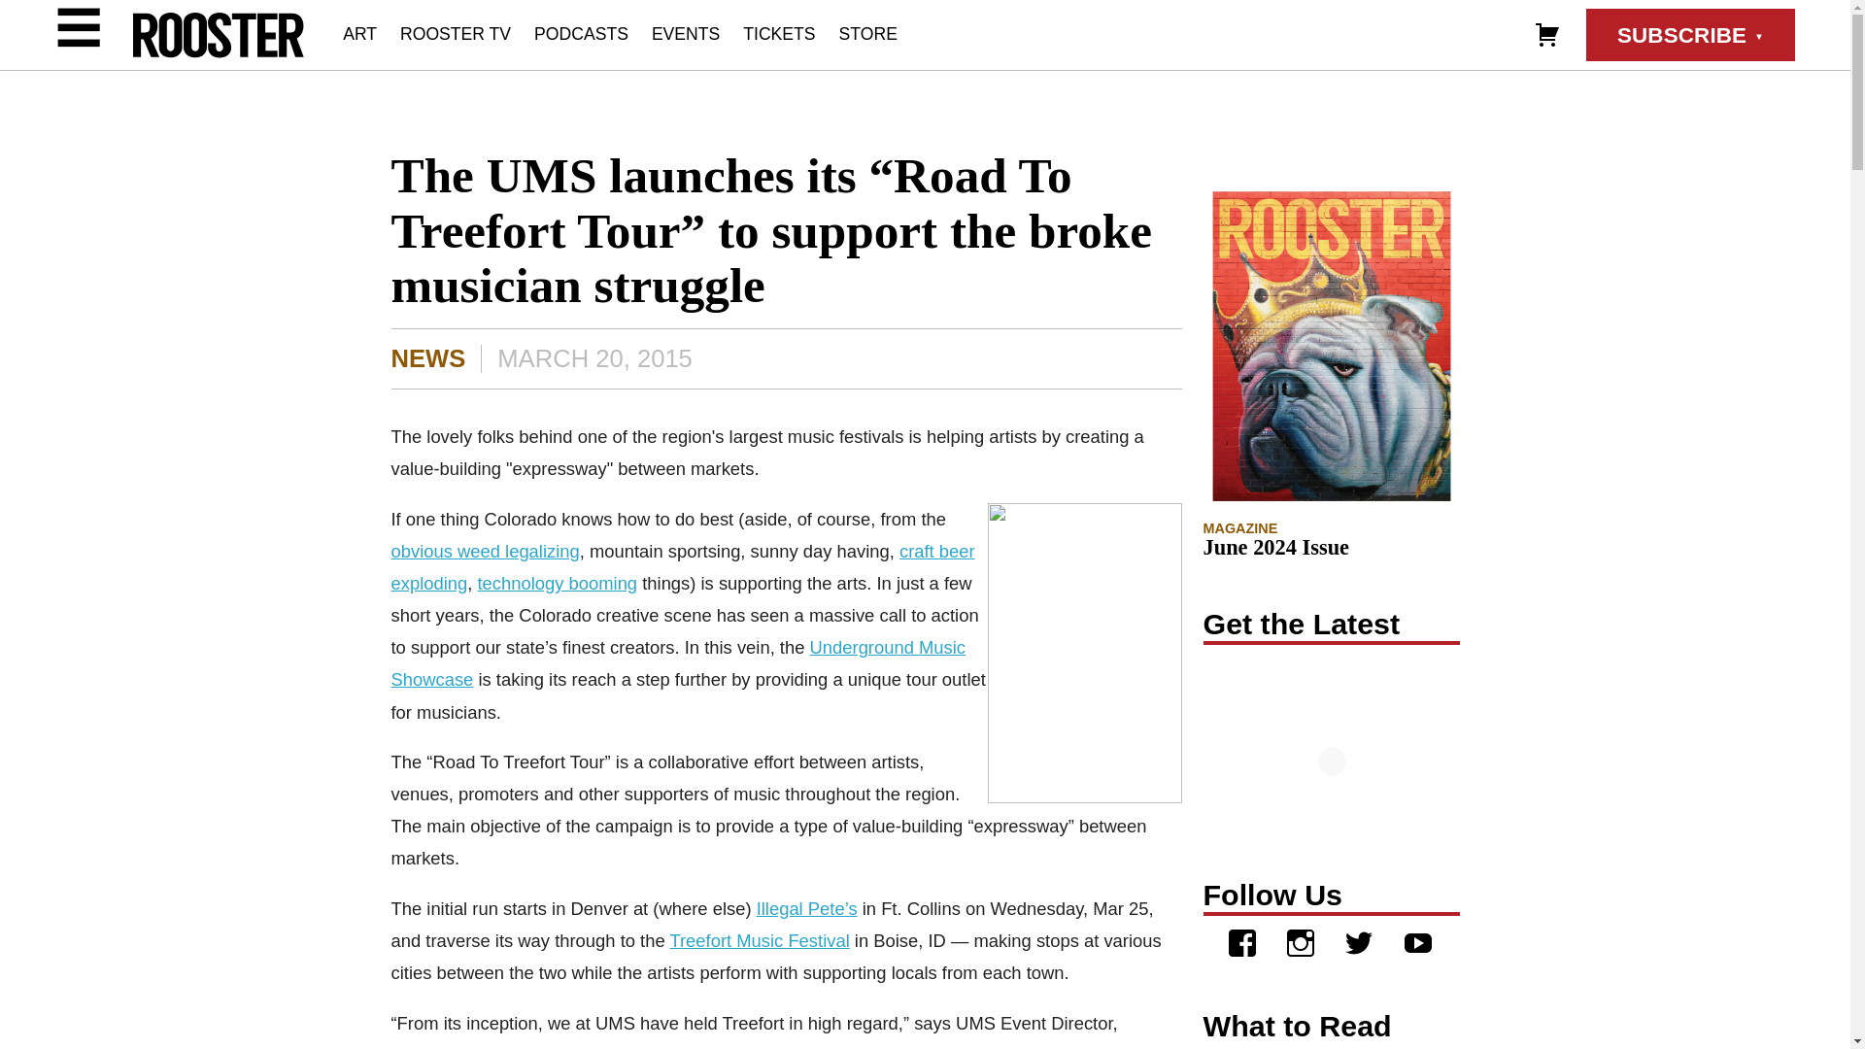 The height and width of the screenshot is (1049, 1865). I want to click on SUBSCRIBE, so click(1690, 35).